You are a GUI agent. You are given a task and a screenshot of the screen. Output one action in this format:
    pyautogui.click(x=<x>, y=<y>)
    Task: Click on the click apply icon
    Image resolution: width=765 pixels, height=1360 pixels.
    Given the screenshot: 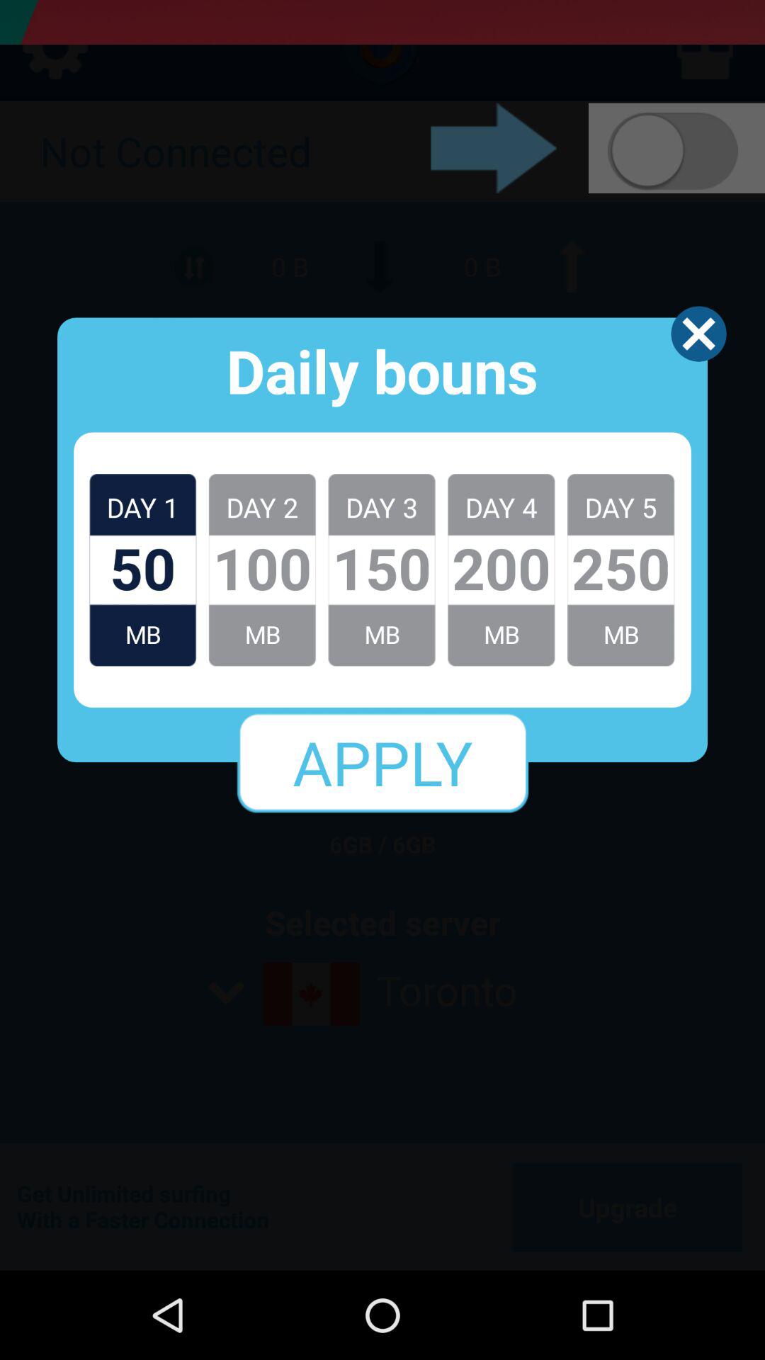 What is the action you would take?
    pyautogui.click(x=382, y=762)
    